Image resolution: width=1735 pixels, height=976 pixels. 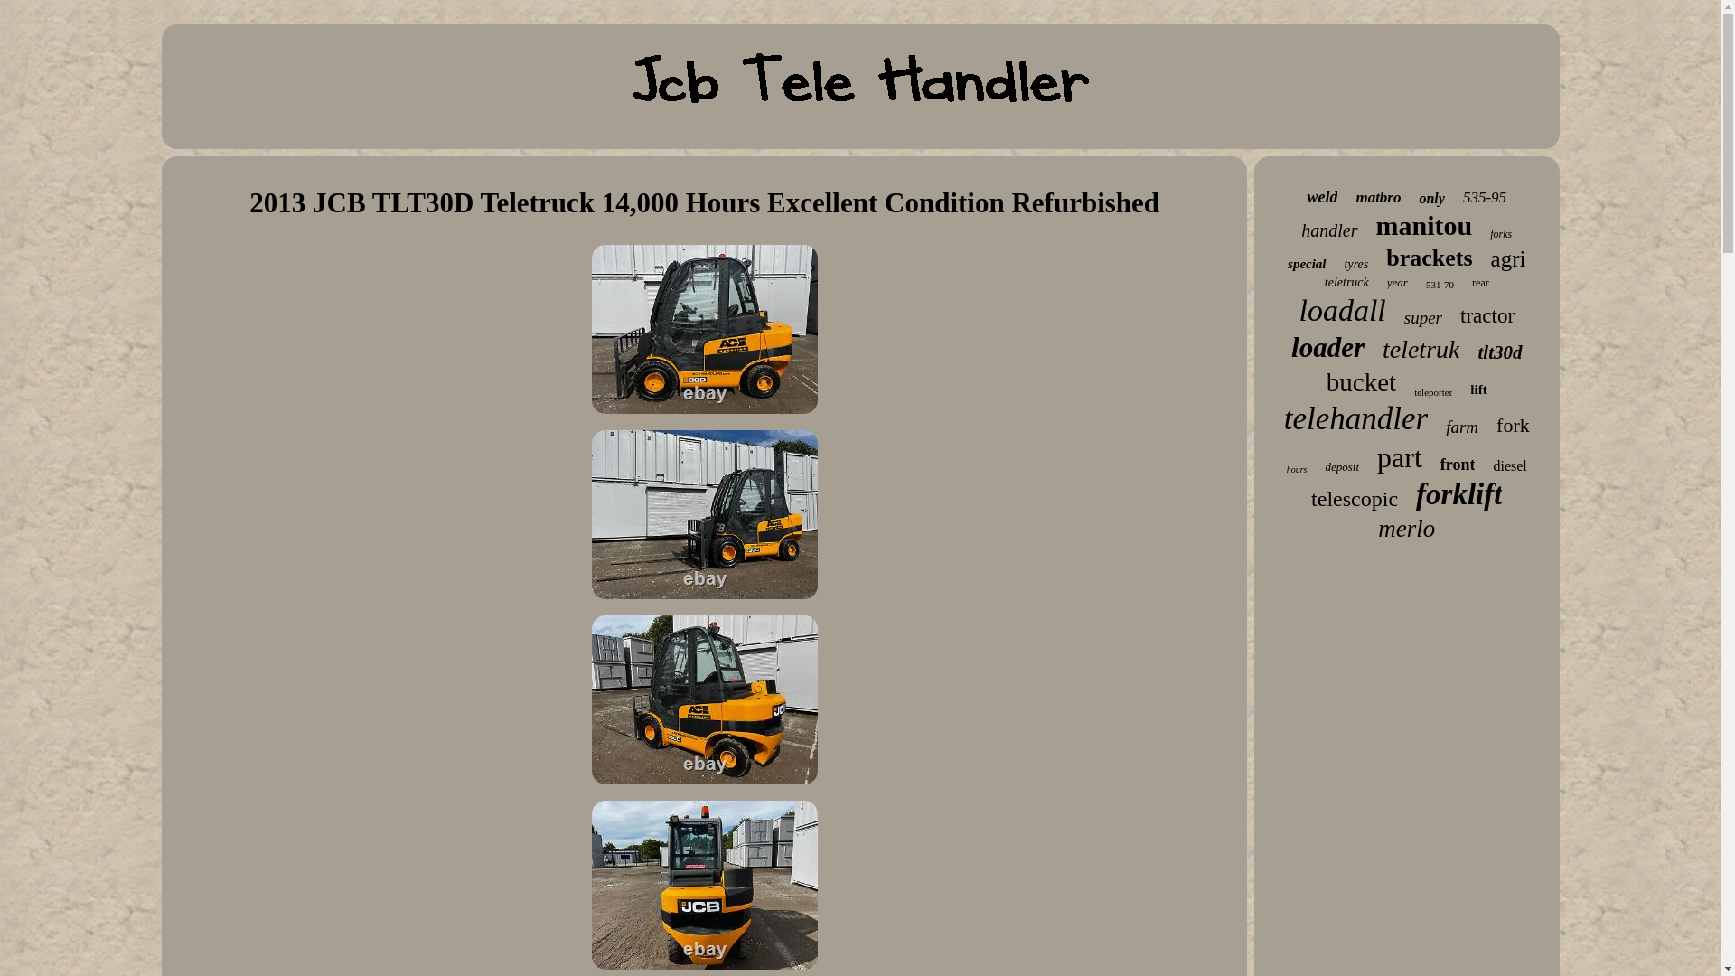 What do you see at coordinates (1397, 282) in the screenshot?
I see `year` at bounding box center [1397, 282].